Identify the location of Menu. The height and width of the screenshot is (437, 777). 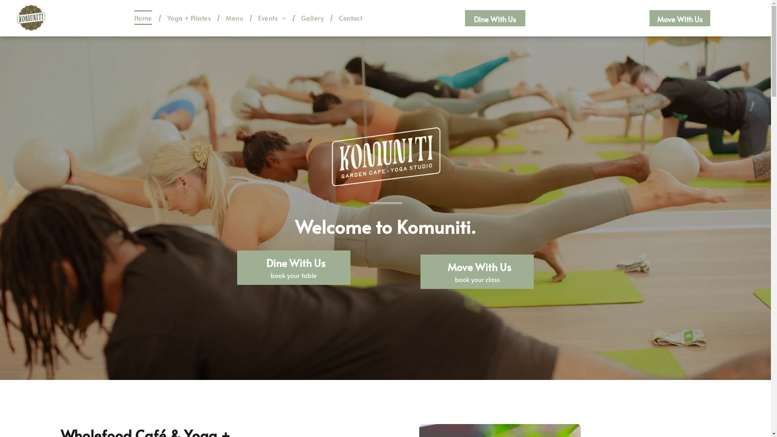
(235, 17).